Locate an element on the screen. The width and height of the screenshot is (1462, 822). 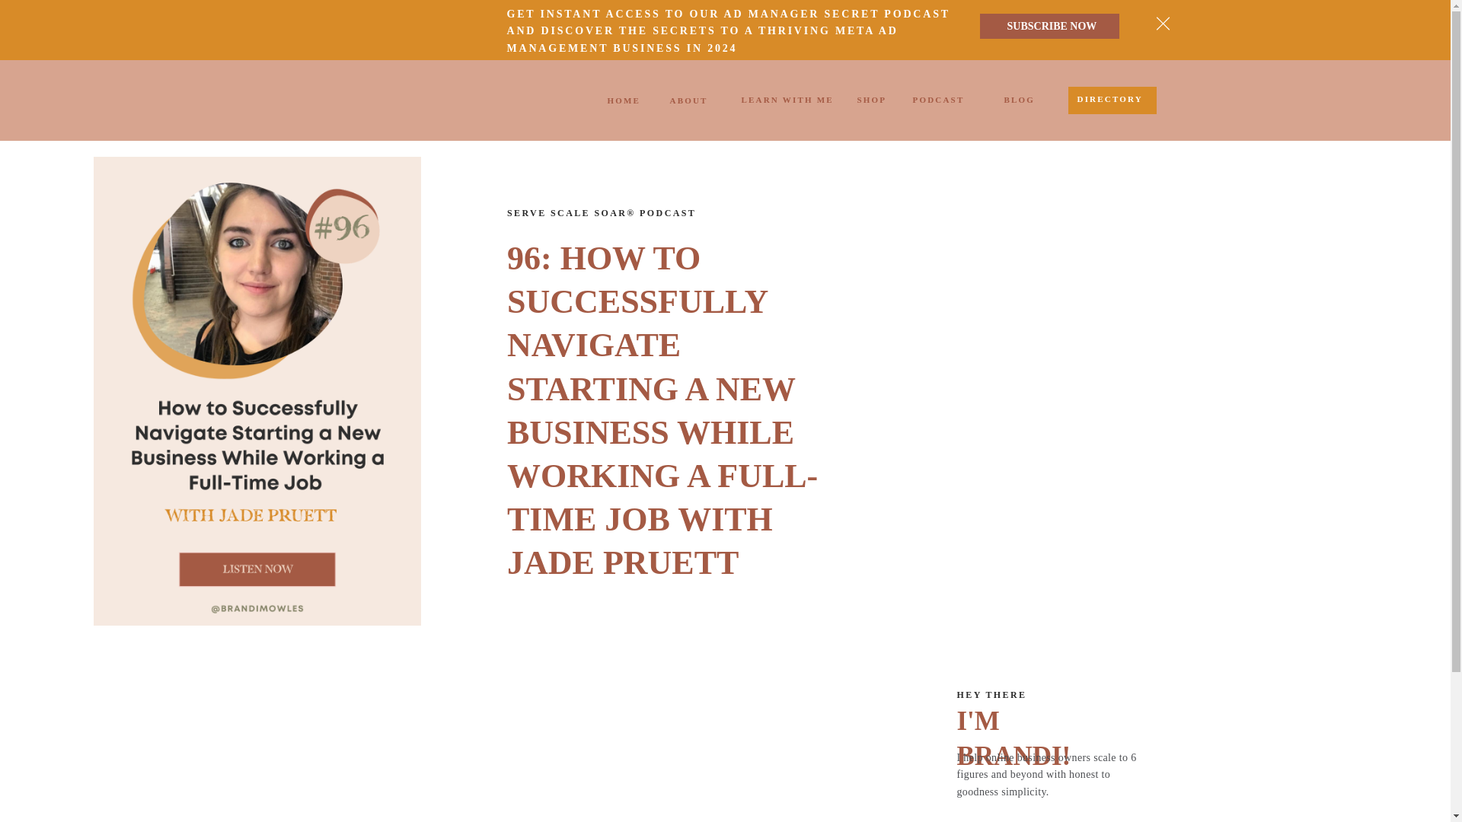
SUBSCRIBE NOW is located at coordinates (1055, 30).